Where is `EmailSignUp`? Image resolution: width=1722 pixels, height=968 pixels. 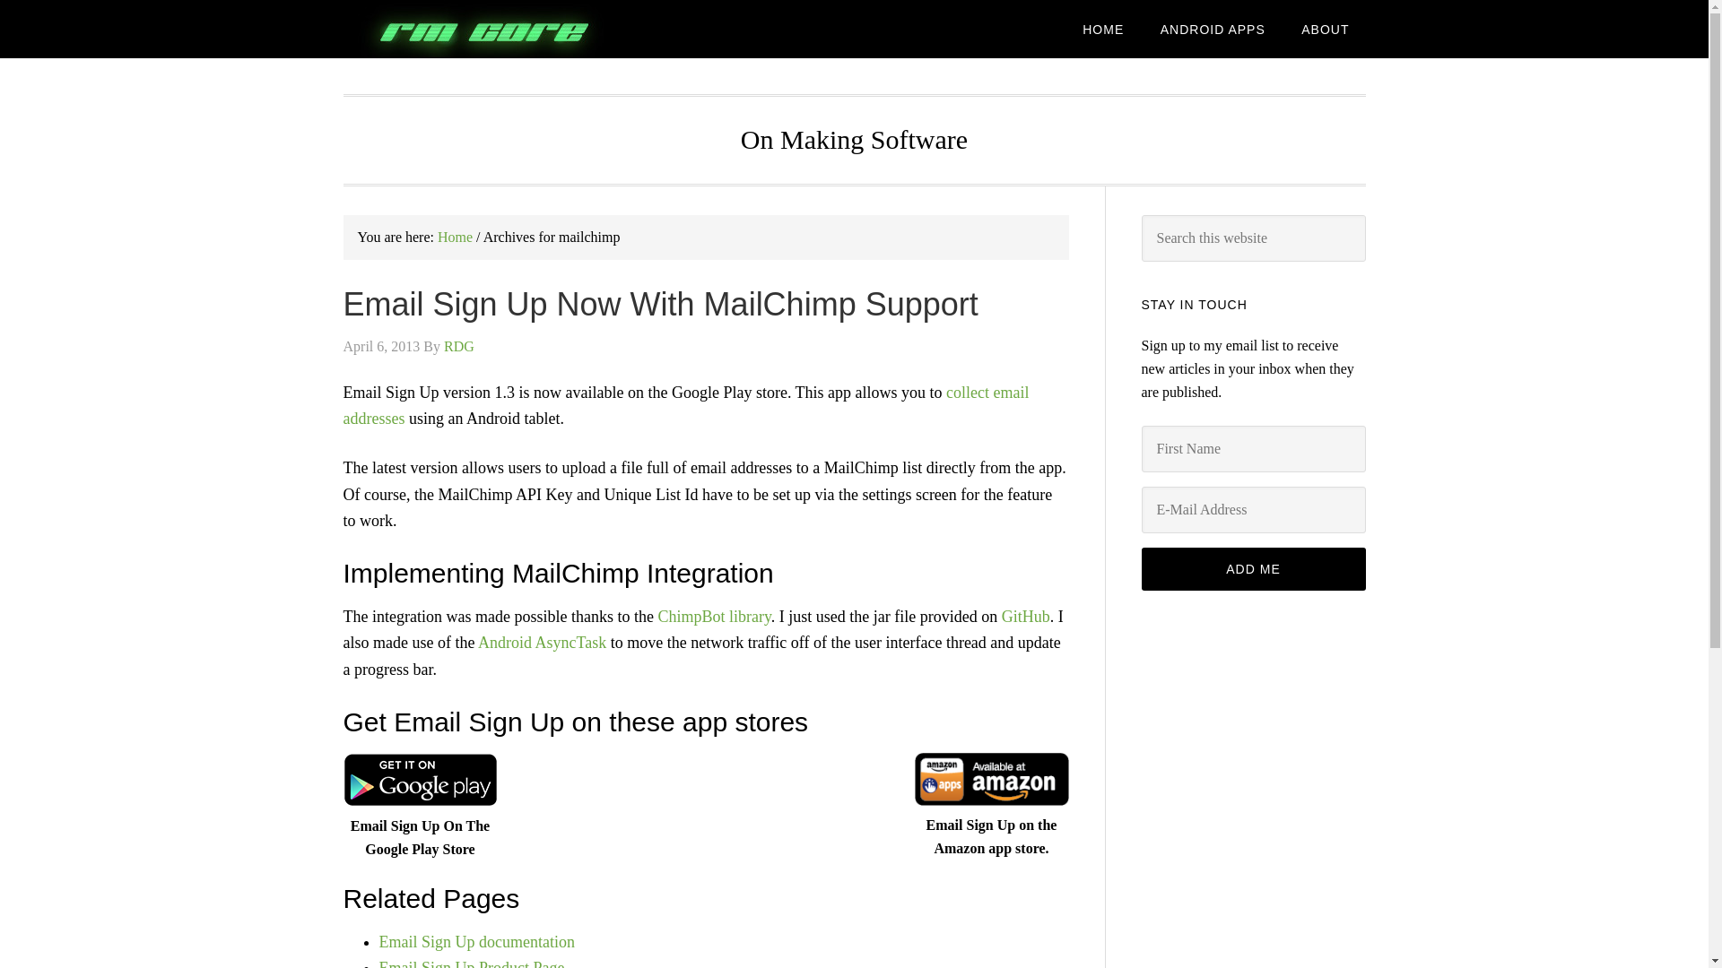 EmailSignUp is located at coordinates (685, 405).